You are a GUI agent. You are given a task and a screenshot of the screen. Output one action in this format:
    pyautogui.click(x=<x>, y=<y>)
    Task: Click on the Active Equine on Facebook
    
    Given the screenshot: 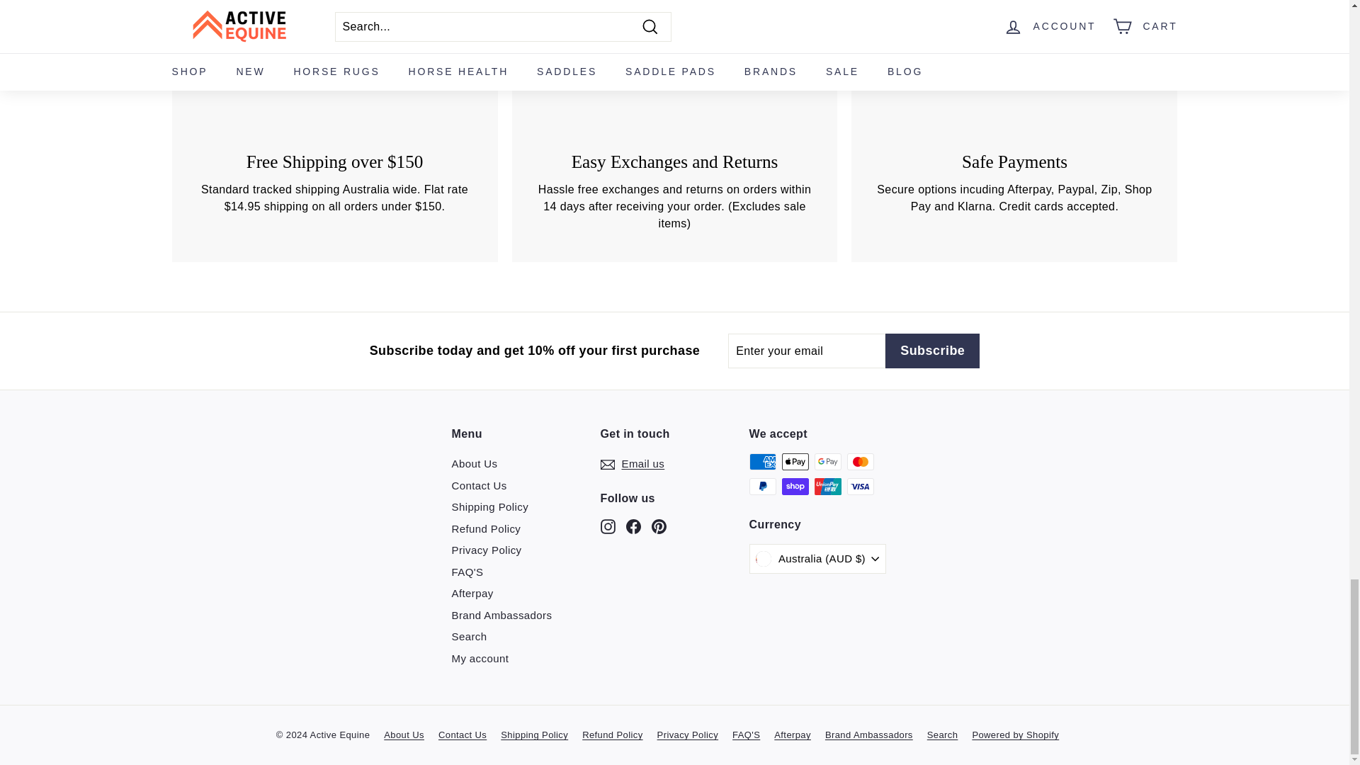 What is the action you would take?
    pyautogui.click(x=633, y=526)
    